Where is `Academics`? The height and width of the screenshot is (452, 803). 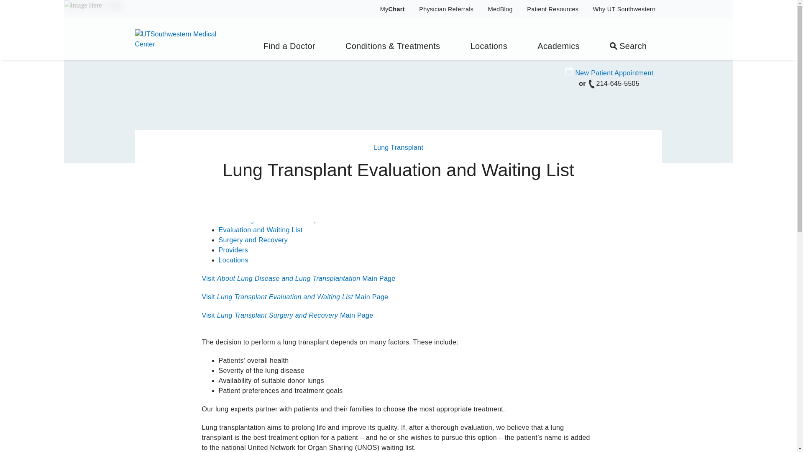
Academics is located at coordinates (559, 39).